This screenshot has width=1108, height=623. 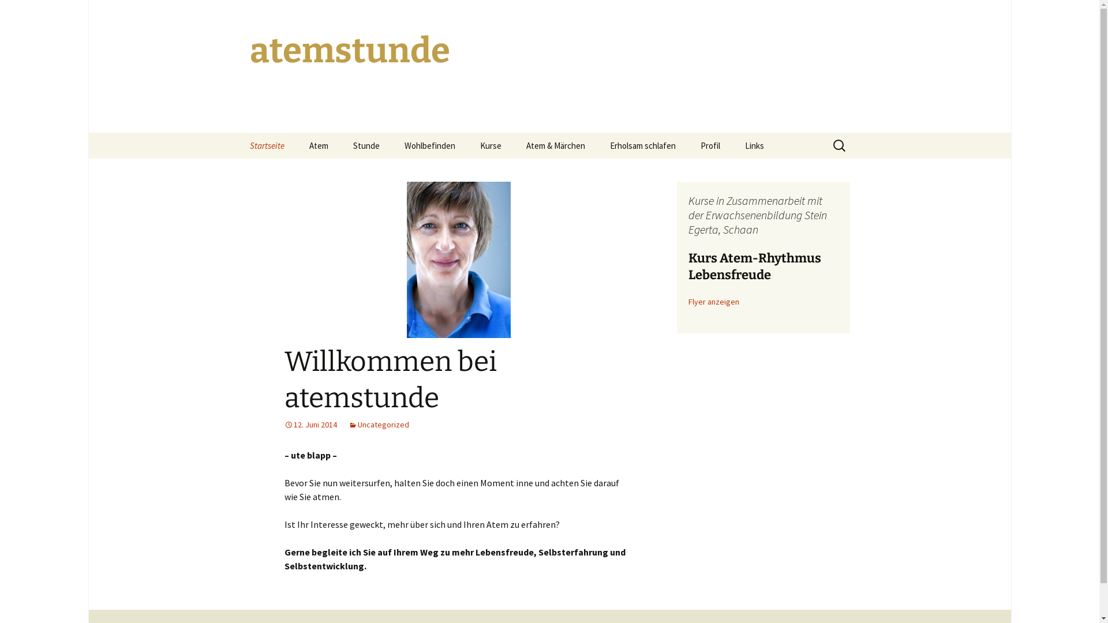 What do you see at coordinates (310, 425) in the screenshot?
I see `12. Juni 2014` at bounding box center [310, 425].